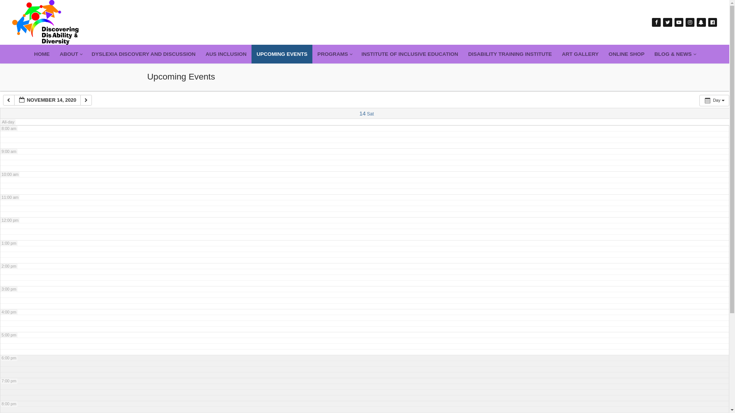  What do you see at coordinates (668, 22) in the screenshot?
I see `Twitter` at bounding box center [668, 22].